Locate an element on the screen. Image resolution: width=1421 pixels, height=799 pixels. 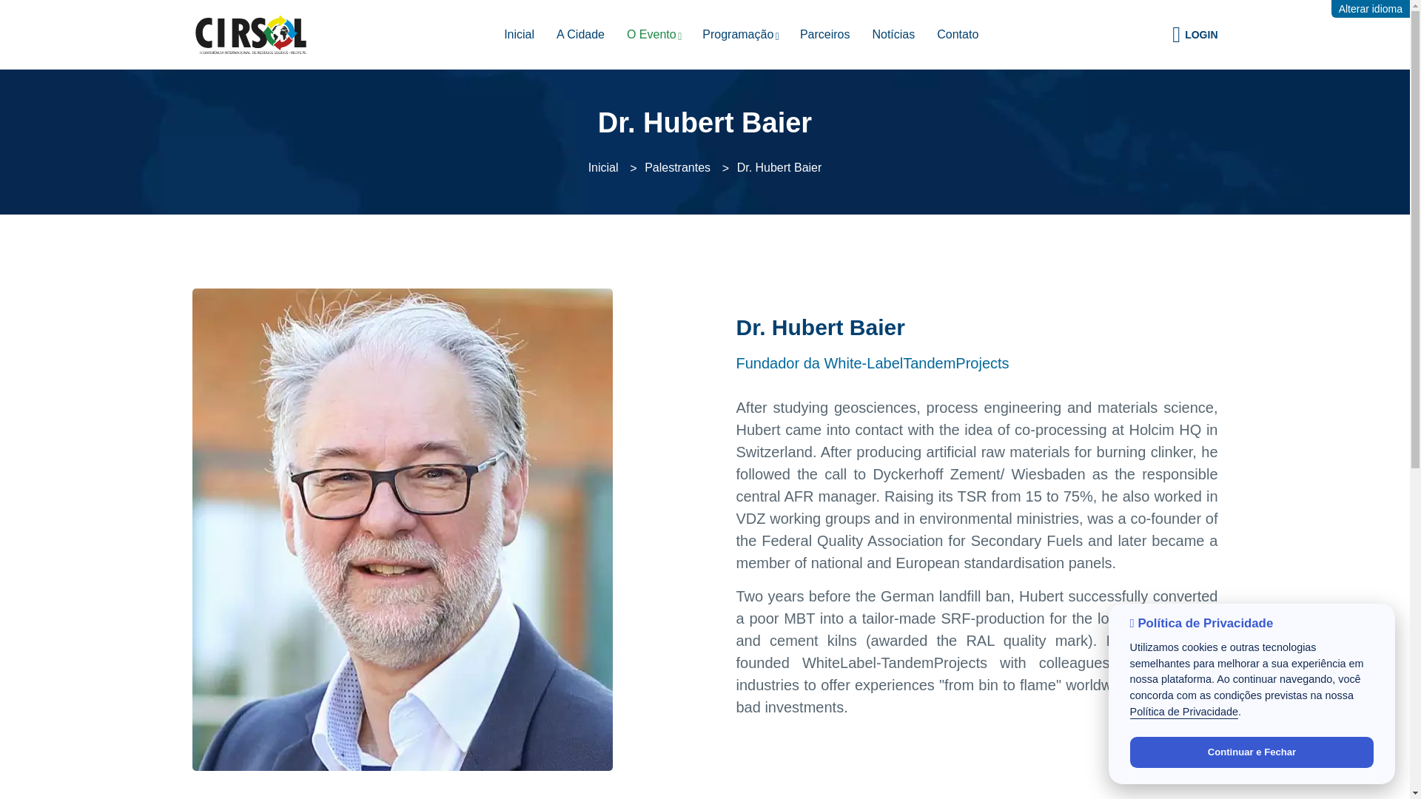
O Evento is located at coordinates (653, 34).